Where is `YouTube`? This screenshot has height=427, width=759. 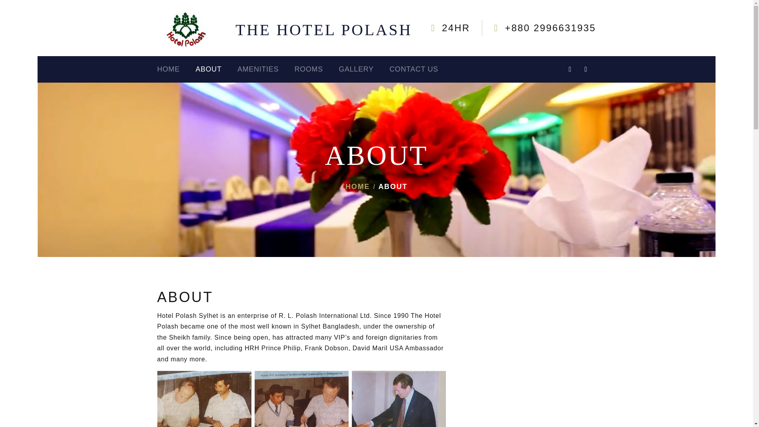
YouTube is located at coordinates (586, 69).